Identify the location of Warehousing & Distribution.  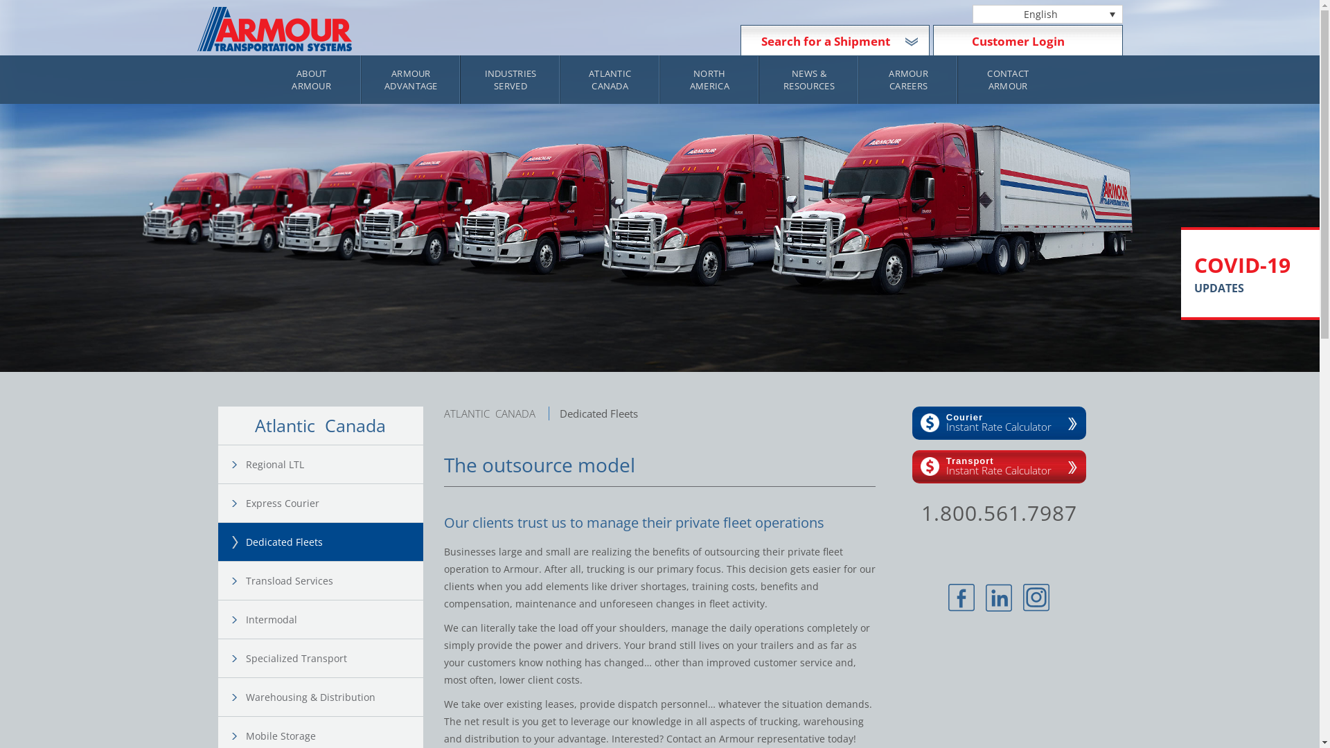
(327, 697).